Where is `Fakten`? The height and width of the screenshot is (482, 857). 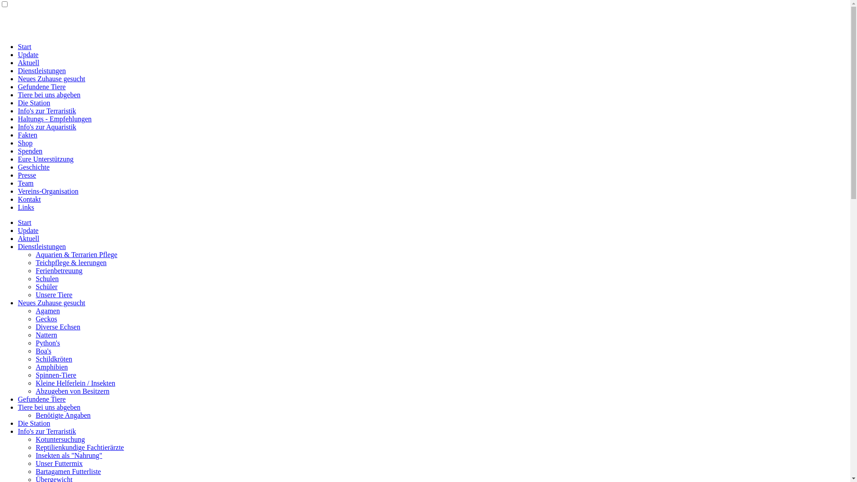
Fakten is located at coordinates (28, 135).